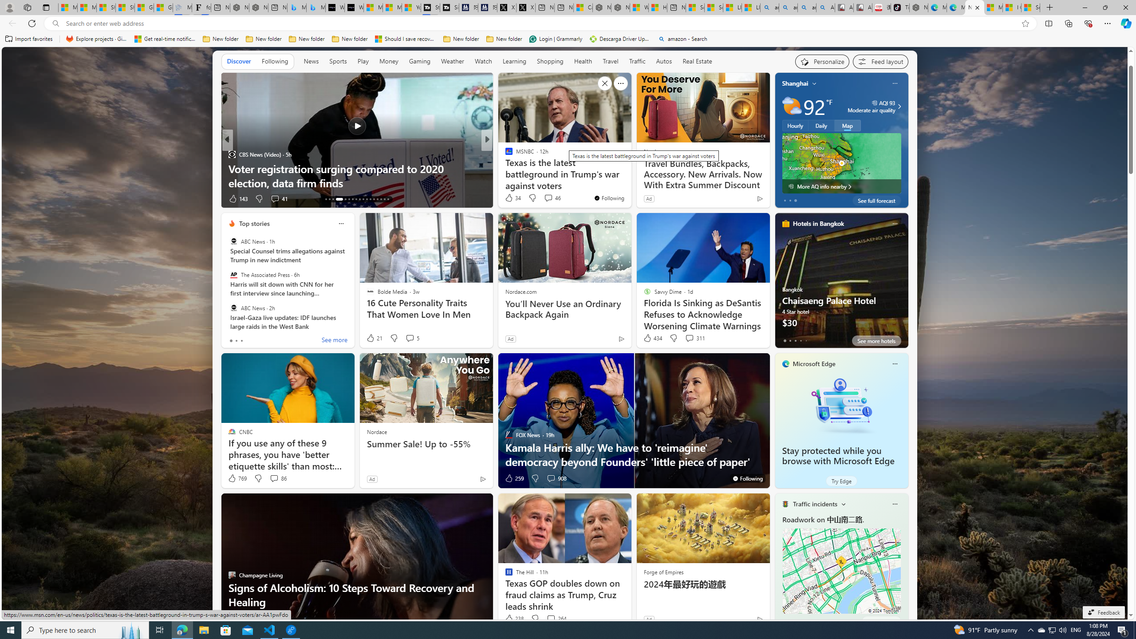  What do you see at coordinates (790, 621) in the screenshot?
I see `tab-1` at bounding box center [790, 621].